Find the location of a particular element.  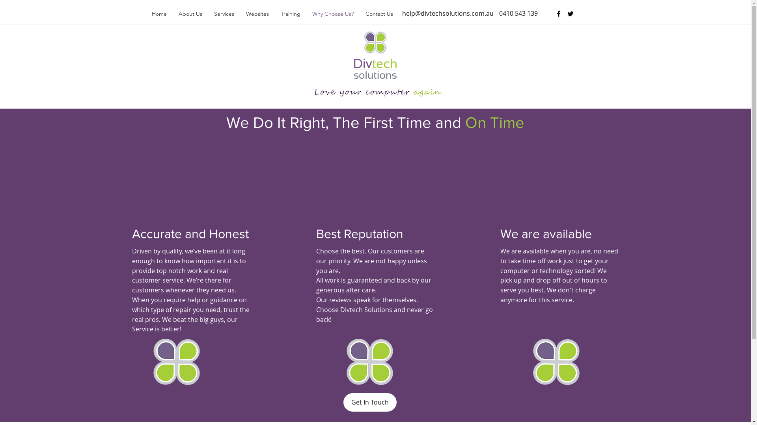

Get In Touch is located at coordinates (370, 402).